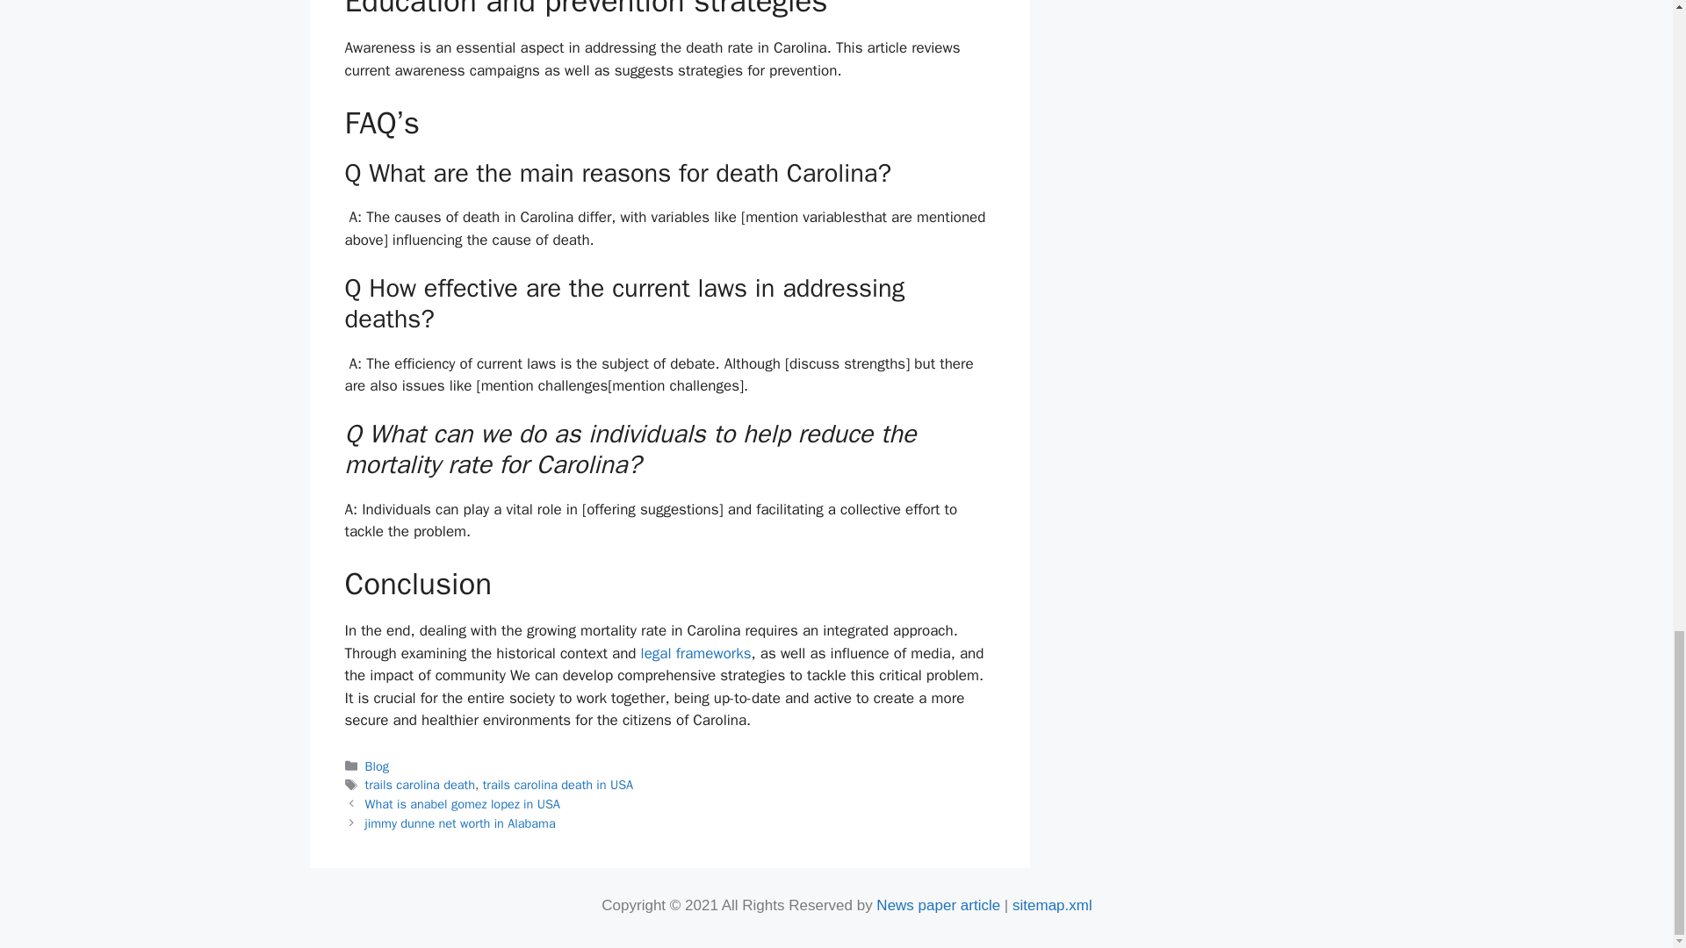 This screenshot has width=1686, height=948. I want to click on jimmy dunne net worth in Alabama, so click(460, 823).